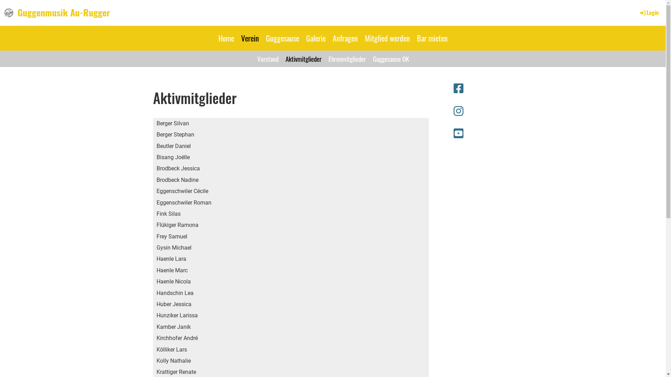 The width and height of the screenshot is (671, 377). Describe the element at coordinates (291, 293) in the screenshot. I see `Handschin Lea` at that location.